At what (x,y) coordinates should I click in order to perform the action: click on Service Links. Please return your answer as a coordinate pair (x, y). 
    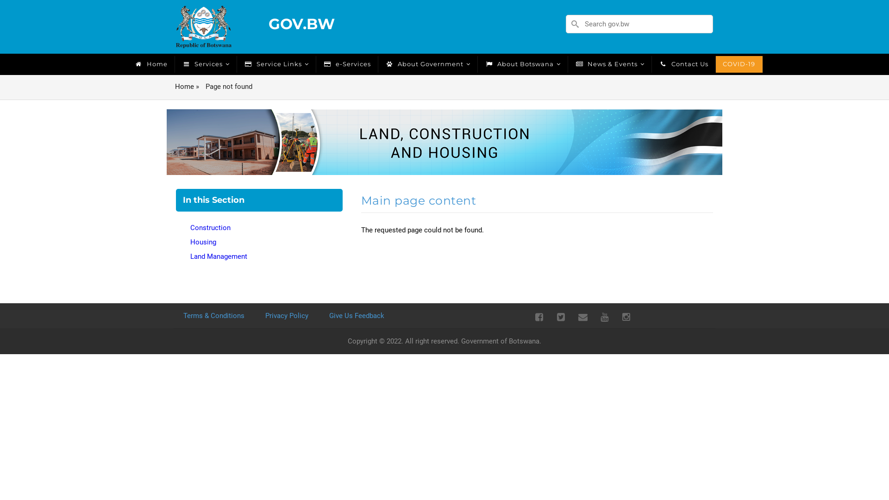
    Looking at the image, I should click on (277, 64).